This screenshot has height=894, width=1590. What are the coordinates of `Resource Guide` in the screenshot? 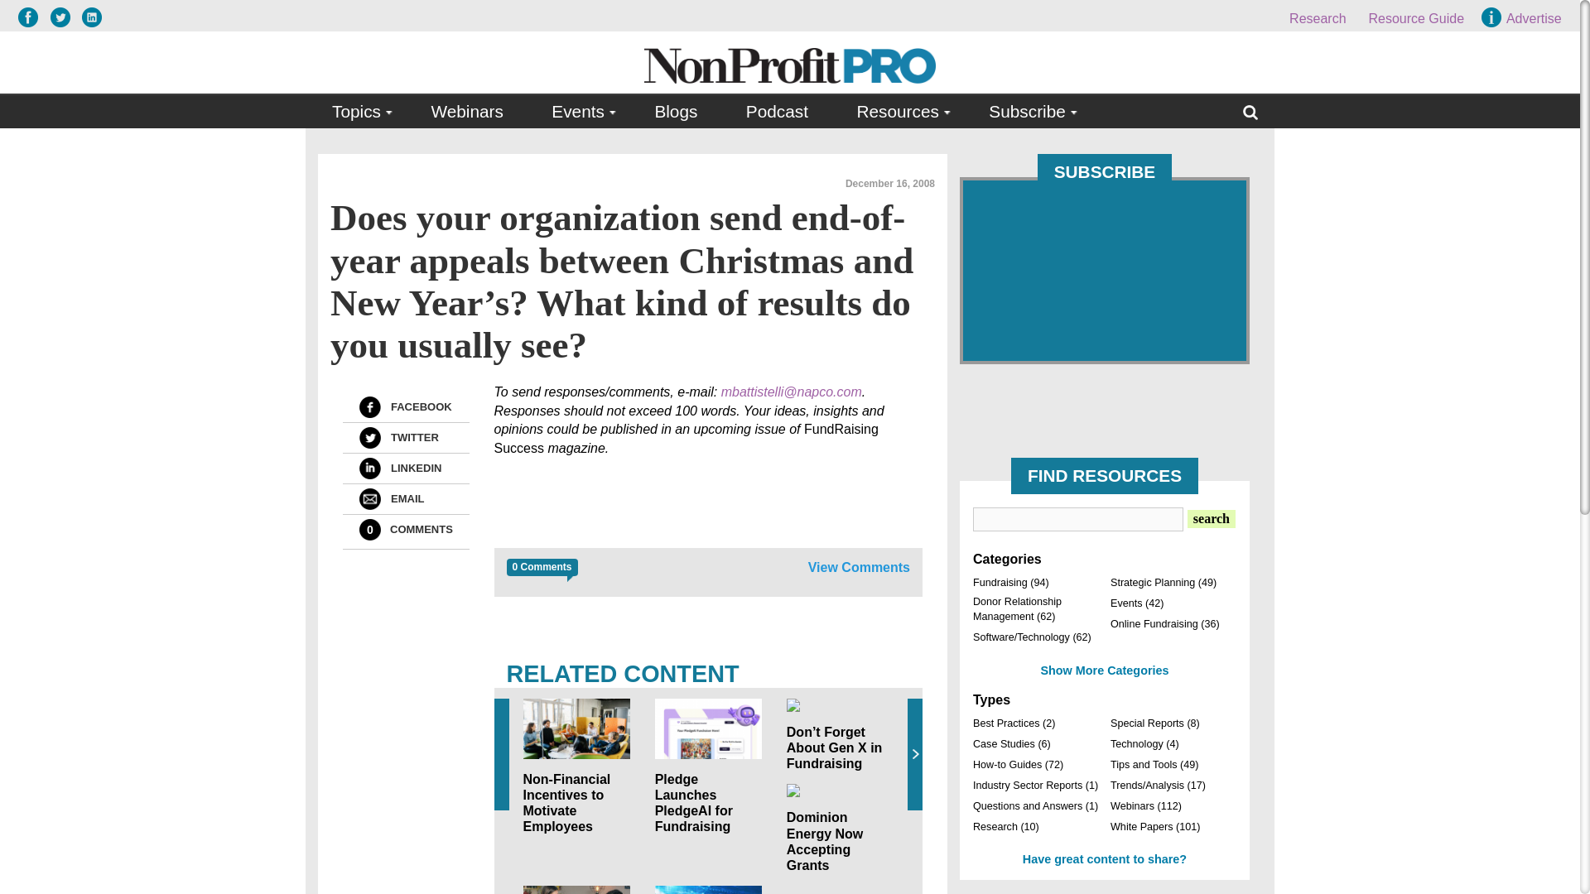 It's located at (1416, 18).